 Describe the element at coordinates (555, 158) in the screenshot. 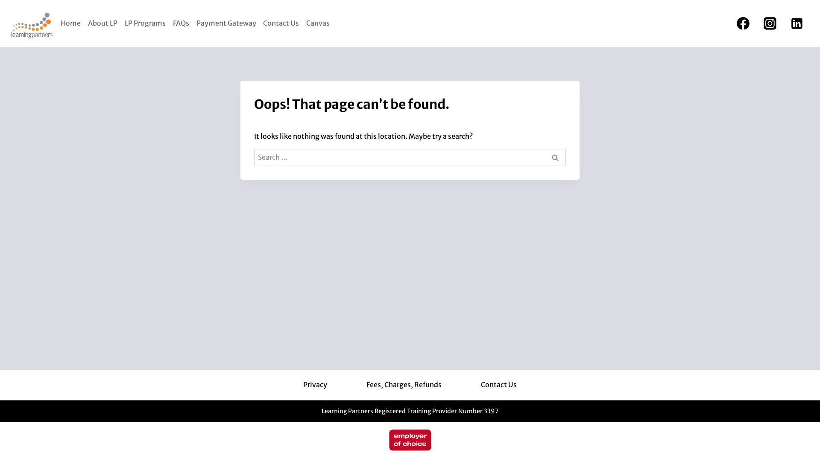

I see `Search` at that location.